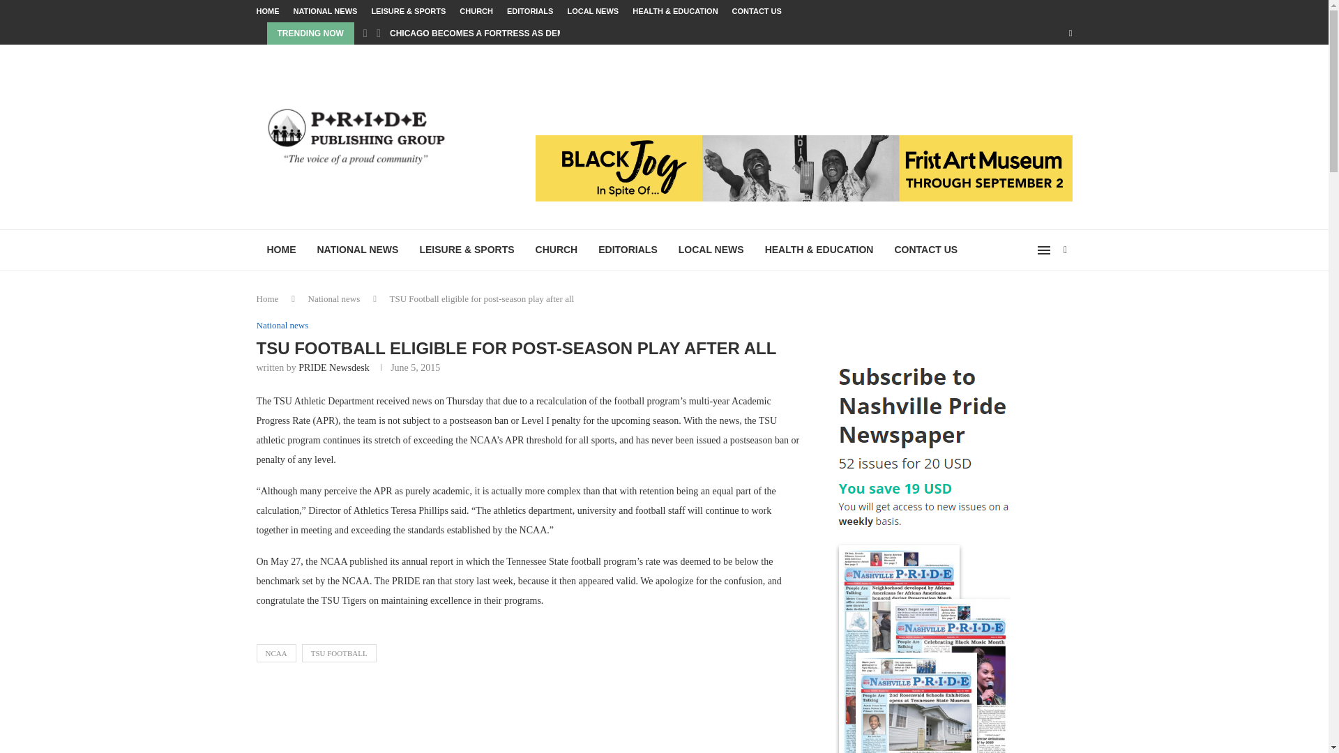 This screenshot has height=753, width=1339. I want to click on HOME, so click(282, 250).